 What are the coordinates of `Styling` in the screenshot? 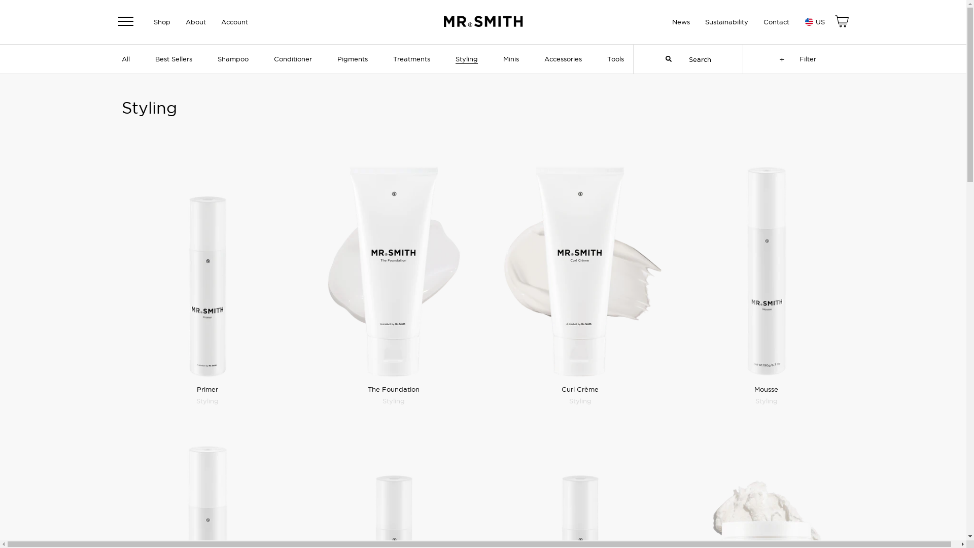 It's located at (394, 401).